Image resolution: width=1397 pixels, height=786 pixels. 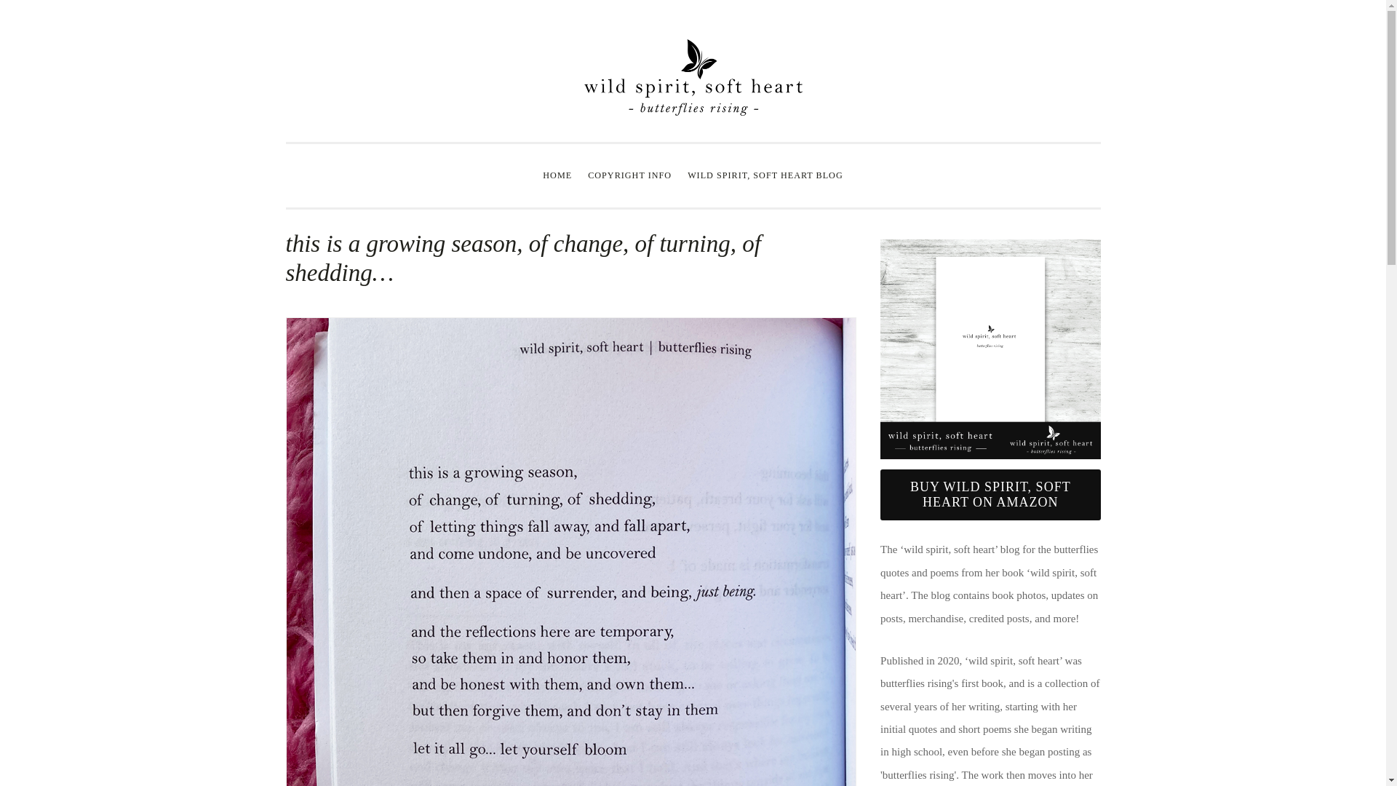 What do you see at coordinates (765, 176) in the screenshot?
I see `WILD SPIRIT, SOFT HEART BLOG` at bounding box center [765, 176].